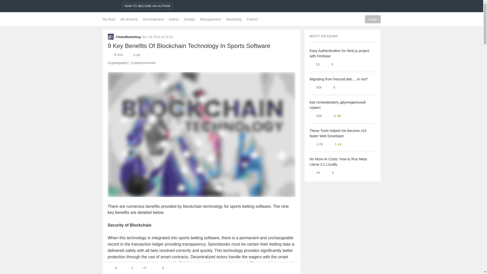  I want to click on Read comments, so click(335, 144).